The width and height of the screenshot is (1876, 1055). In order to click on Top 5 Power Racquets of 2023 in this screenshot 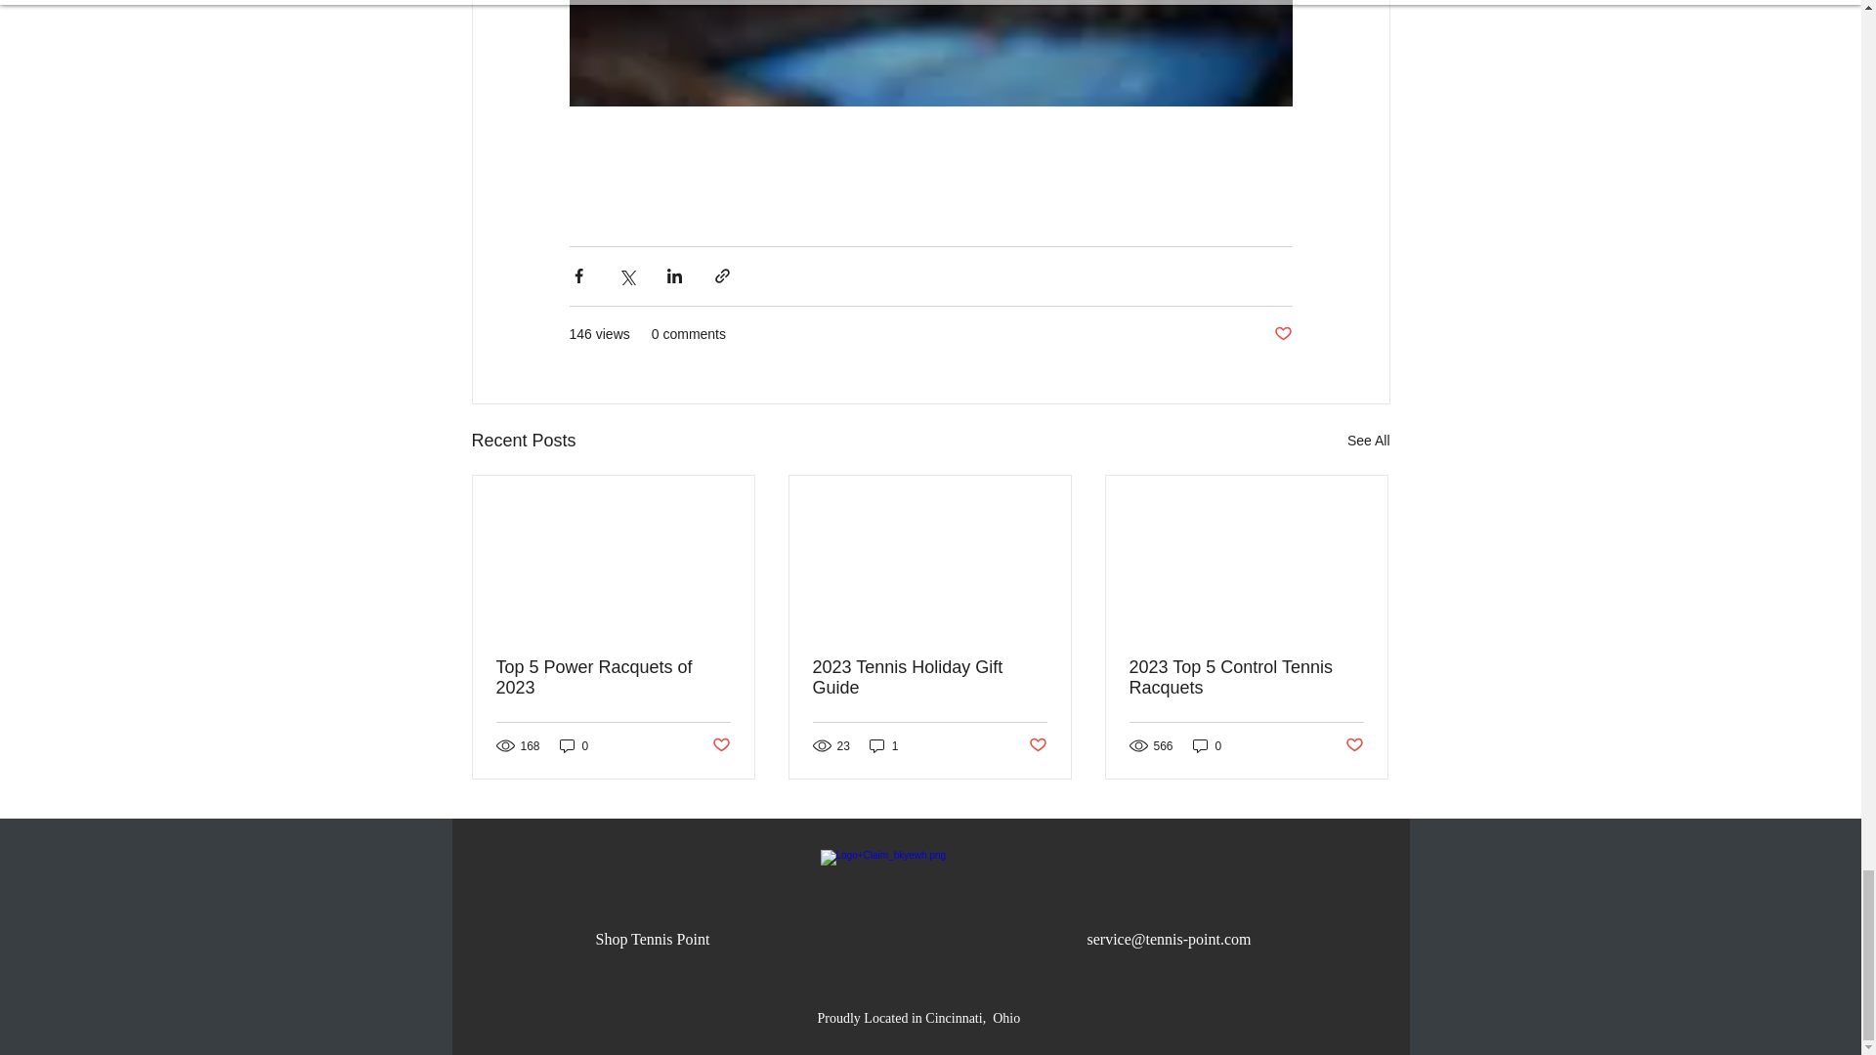, I will do `click(614, 677)`.